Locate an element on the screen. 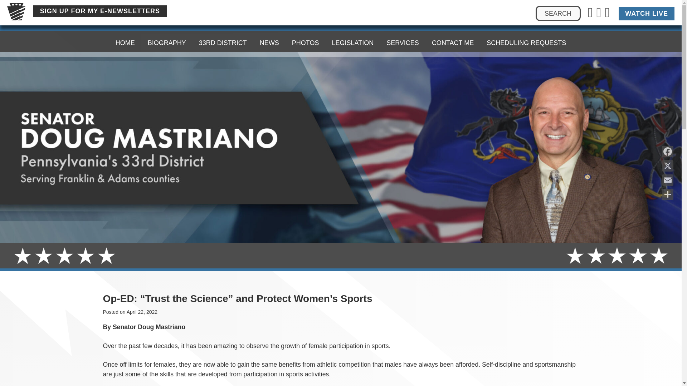  News is located at coordinates (269, 41).